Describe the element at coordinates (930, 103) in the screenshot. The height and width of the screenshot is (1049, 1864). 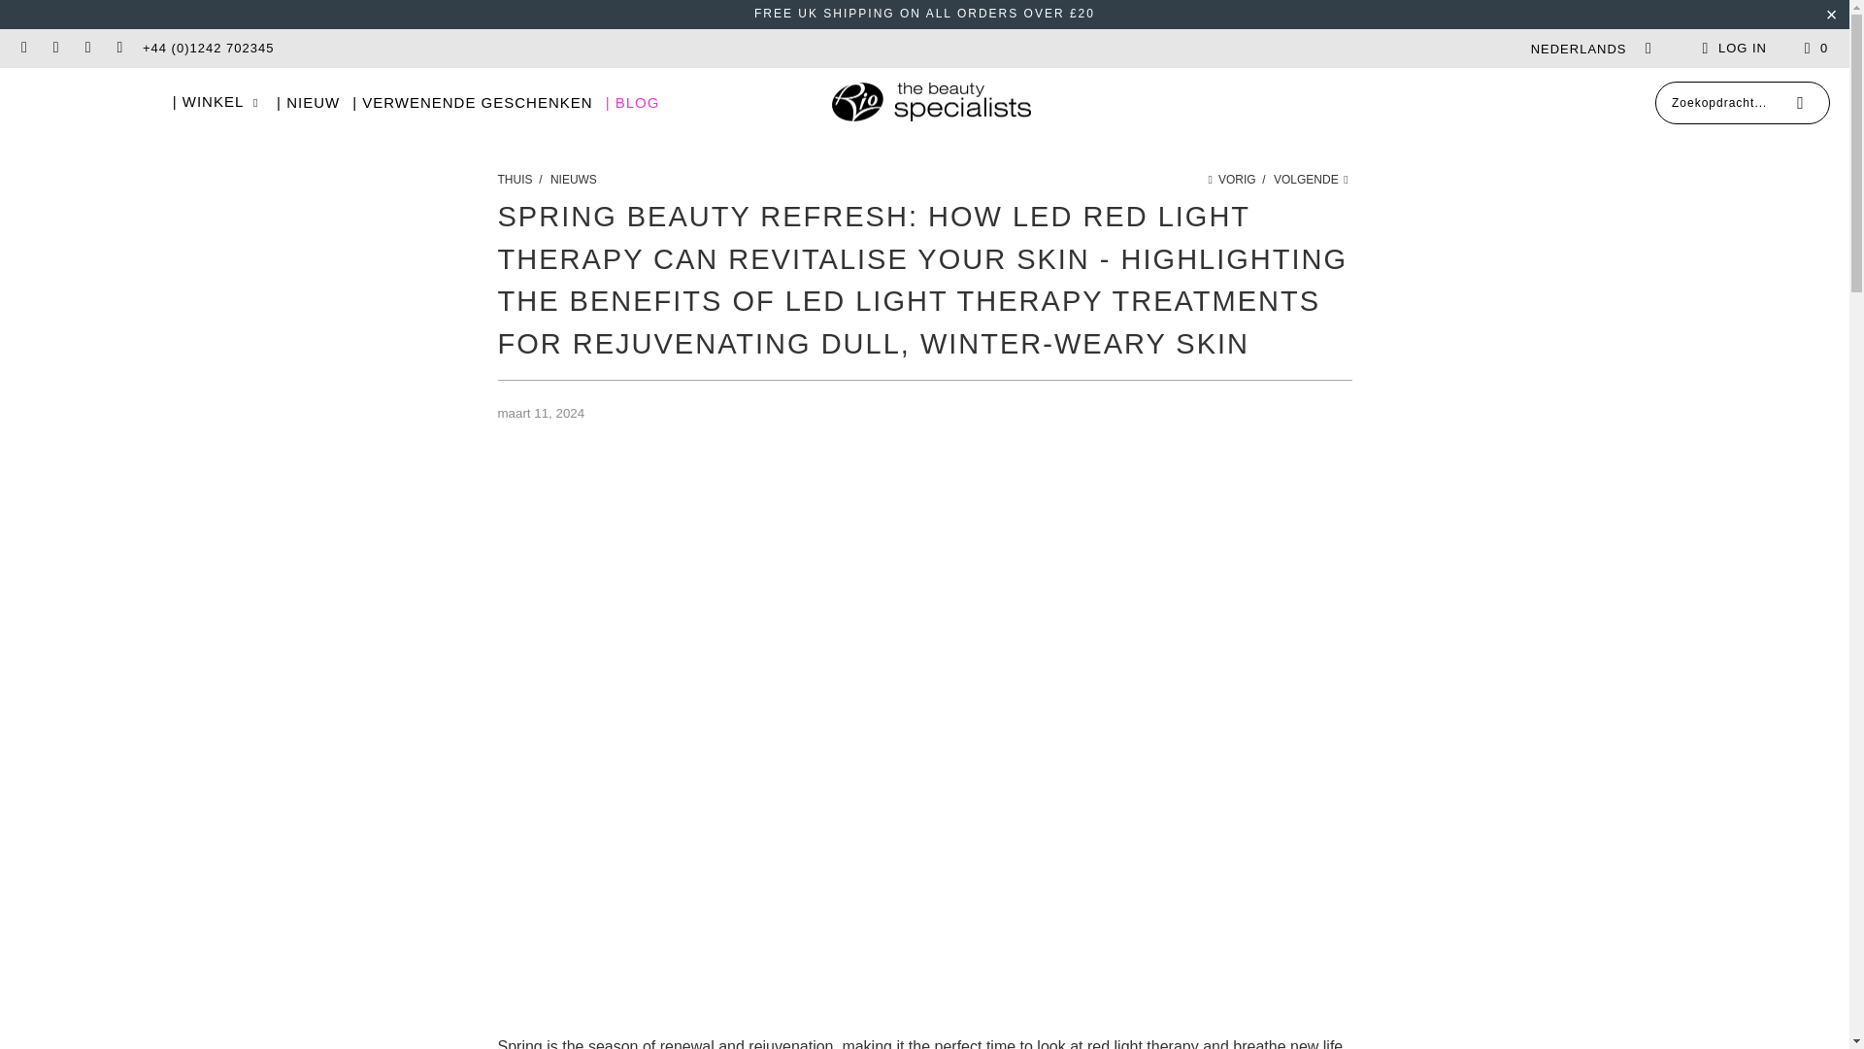
I see `Rio the Beauty Specialists` at that location.